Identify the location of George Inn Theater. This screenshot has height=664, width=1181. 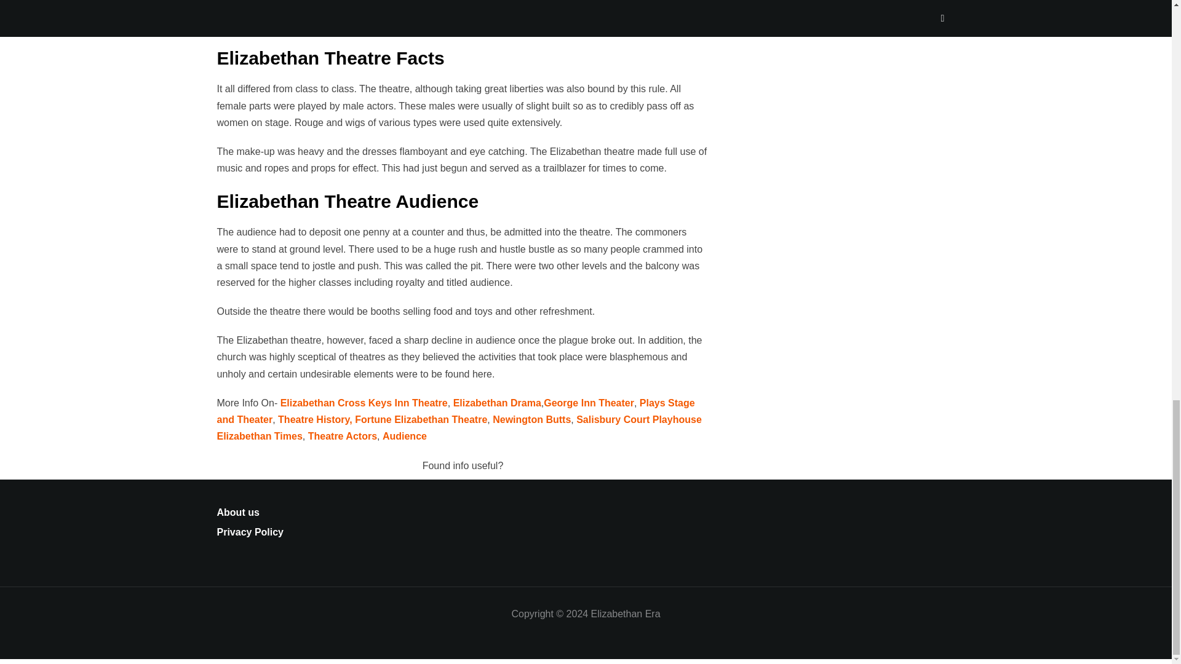
(589, 403).